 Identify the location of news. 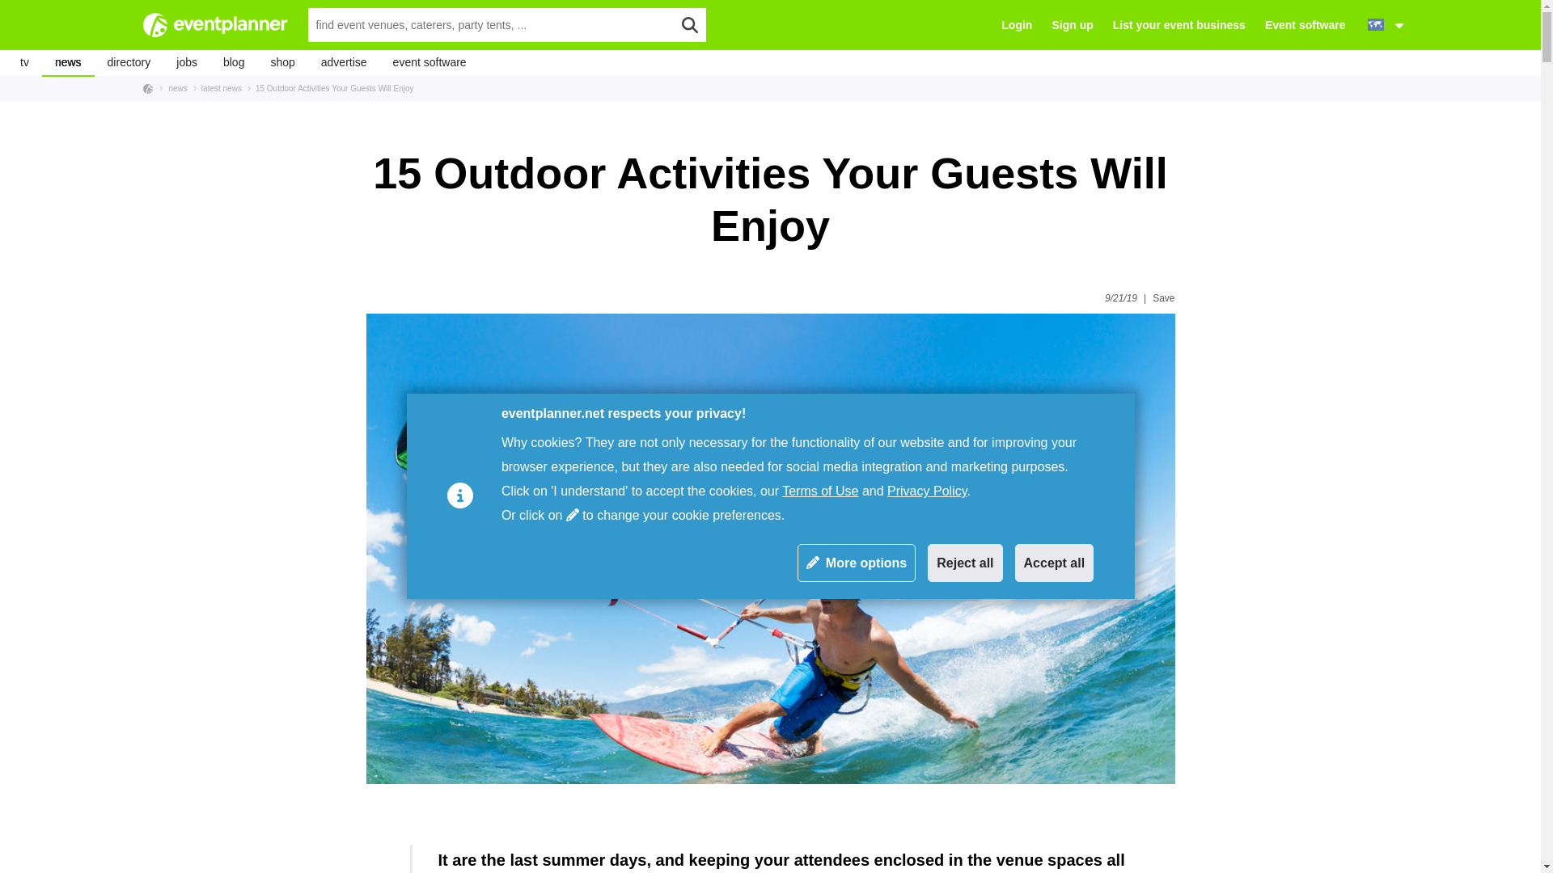
(68, 62).